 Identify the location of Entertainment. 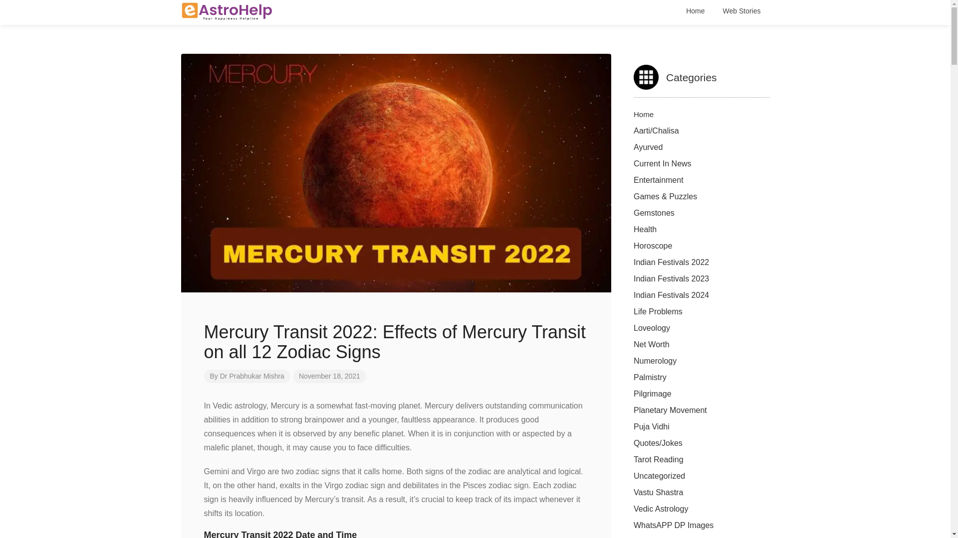
(659, 180).